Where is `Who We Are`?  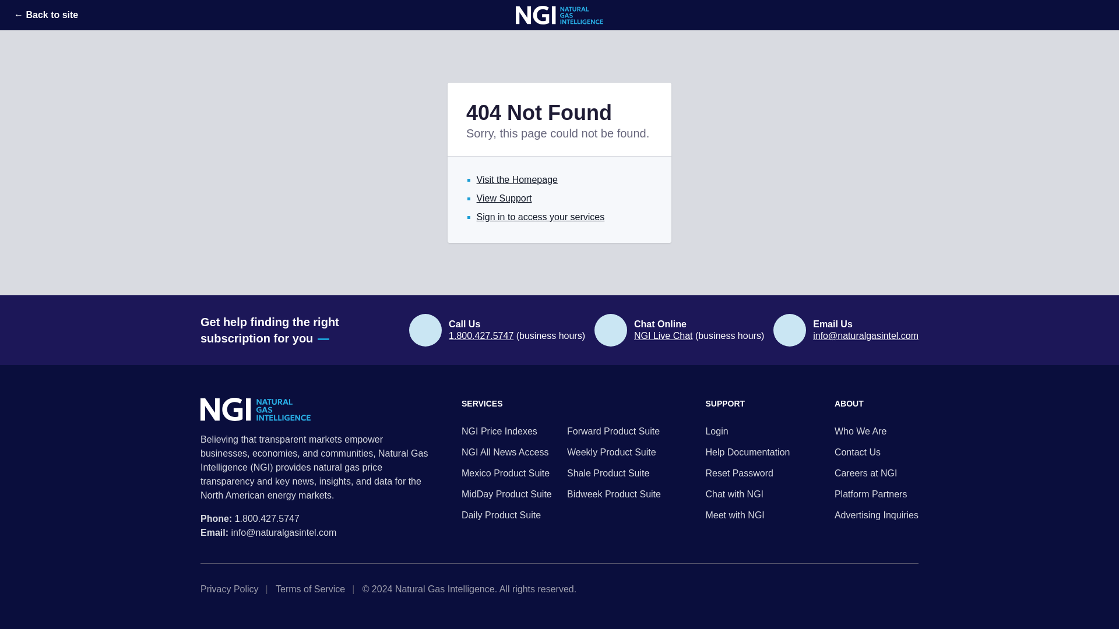
Who We Are is located at coordinates (877, 431).